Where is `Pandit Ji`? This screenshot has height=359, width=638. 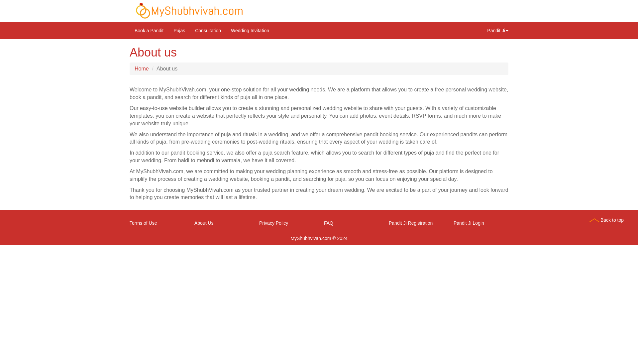
Pandit Ji is located at coordinates (498, 30).